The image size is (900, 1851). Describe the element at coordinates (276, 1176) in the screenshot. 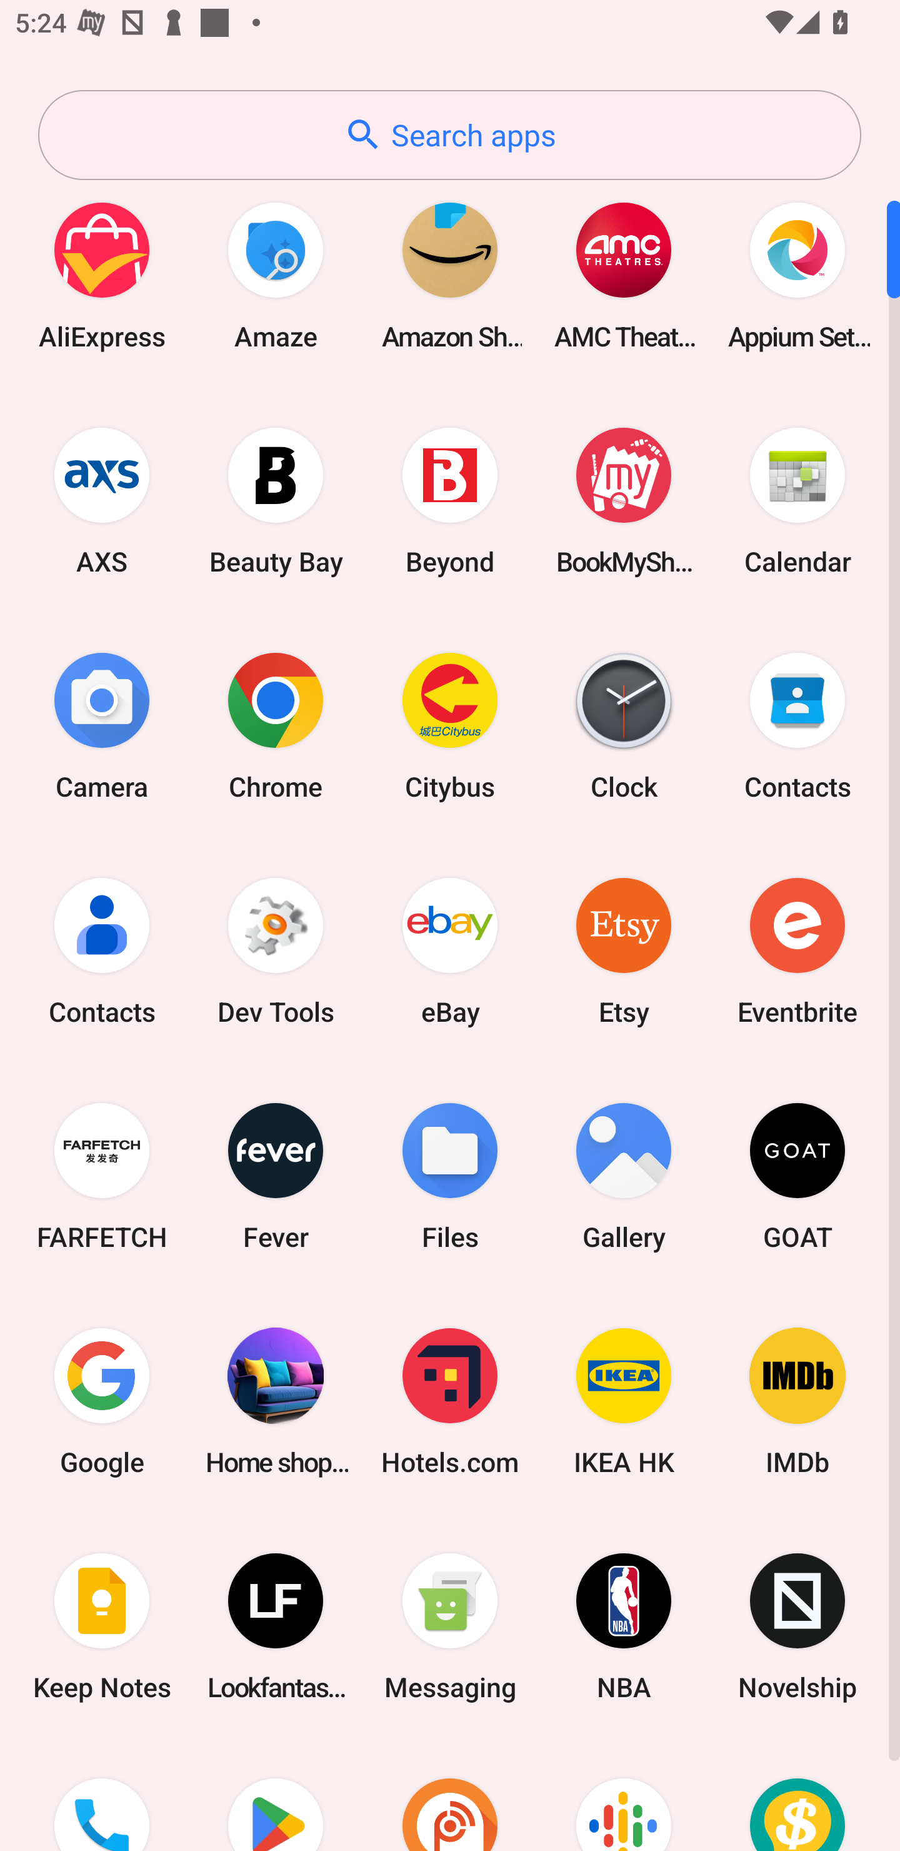

I see `Fever` at that location.